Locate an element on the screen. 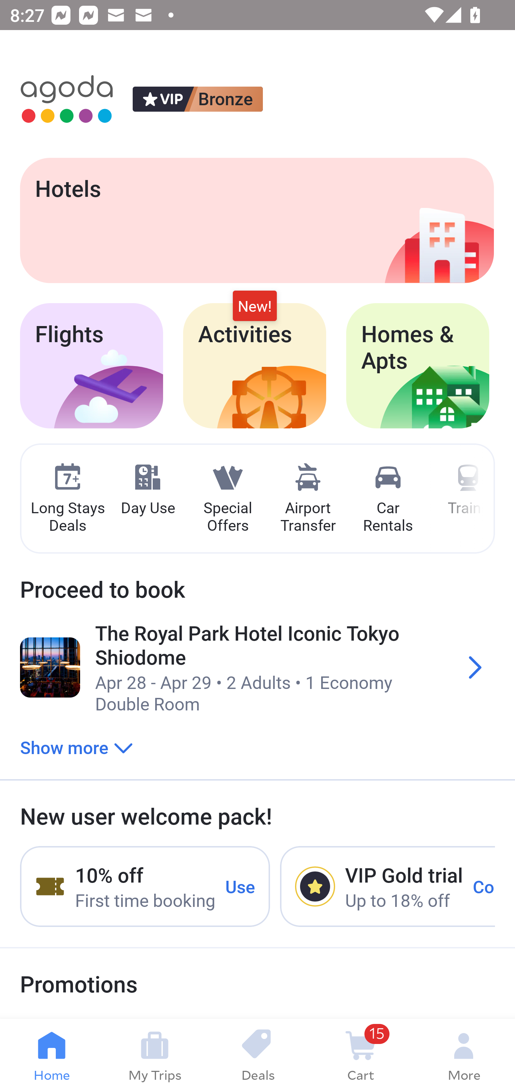 Image resolution: width=515 pixels, height=1088 pixels. Day Use is located at coordinates (148, 490).